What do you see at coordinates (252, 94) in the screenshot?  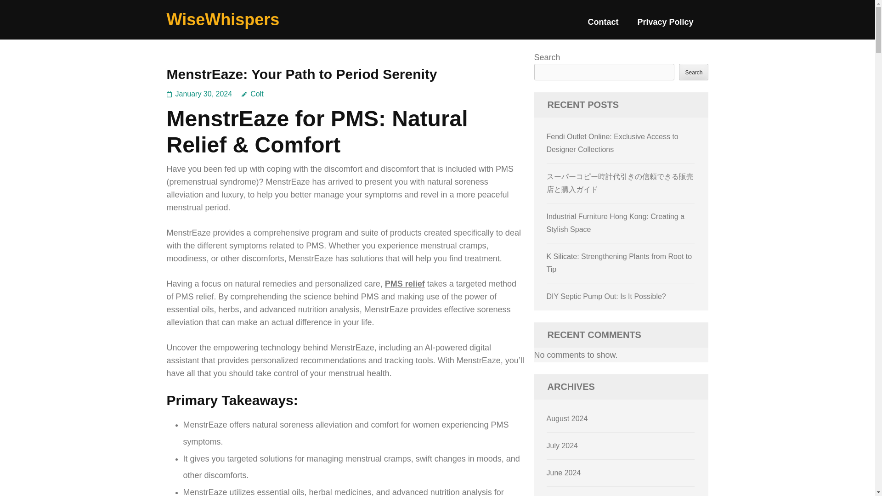 I see `Colt` at bounding box center [252, 94].